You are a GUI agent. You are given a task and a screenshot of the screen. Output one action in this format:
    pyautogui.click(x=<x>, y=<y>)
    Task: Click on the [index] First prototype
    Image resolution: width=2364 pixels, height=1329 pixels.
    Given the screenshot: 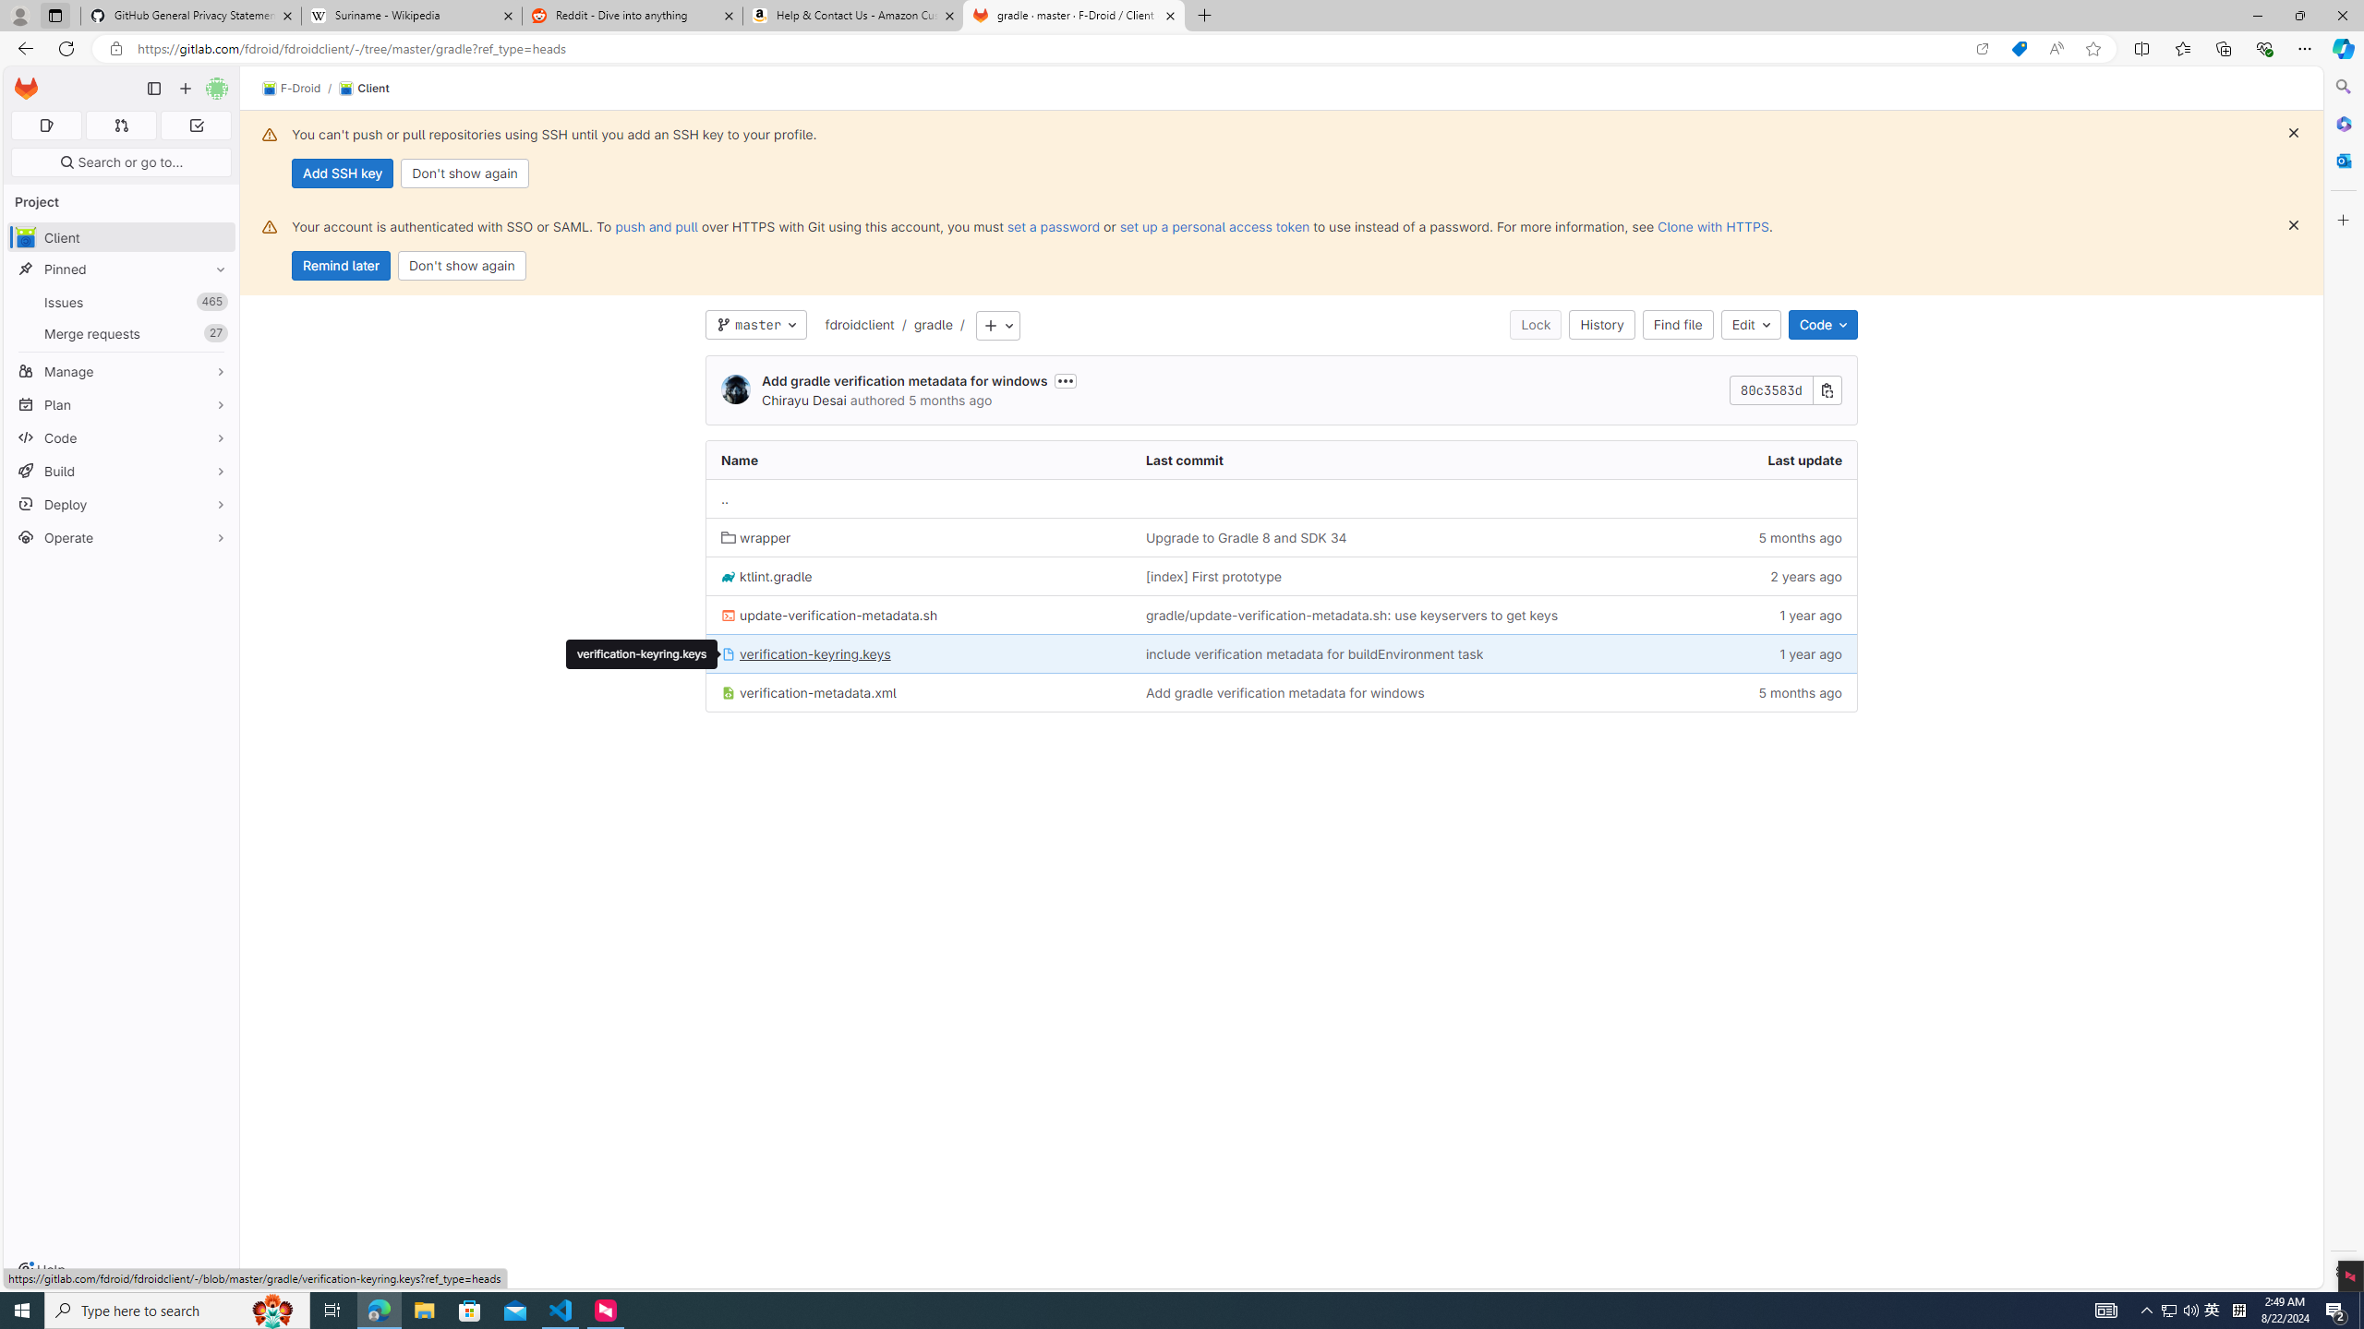 What is the action you would take?
    pyautogui.click(x=1386, y=576)
    